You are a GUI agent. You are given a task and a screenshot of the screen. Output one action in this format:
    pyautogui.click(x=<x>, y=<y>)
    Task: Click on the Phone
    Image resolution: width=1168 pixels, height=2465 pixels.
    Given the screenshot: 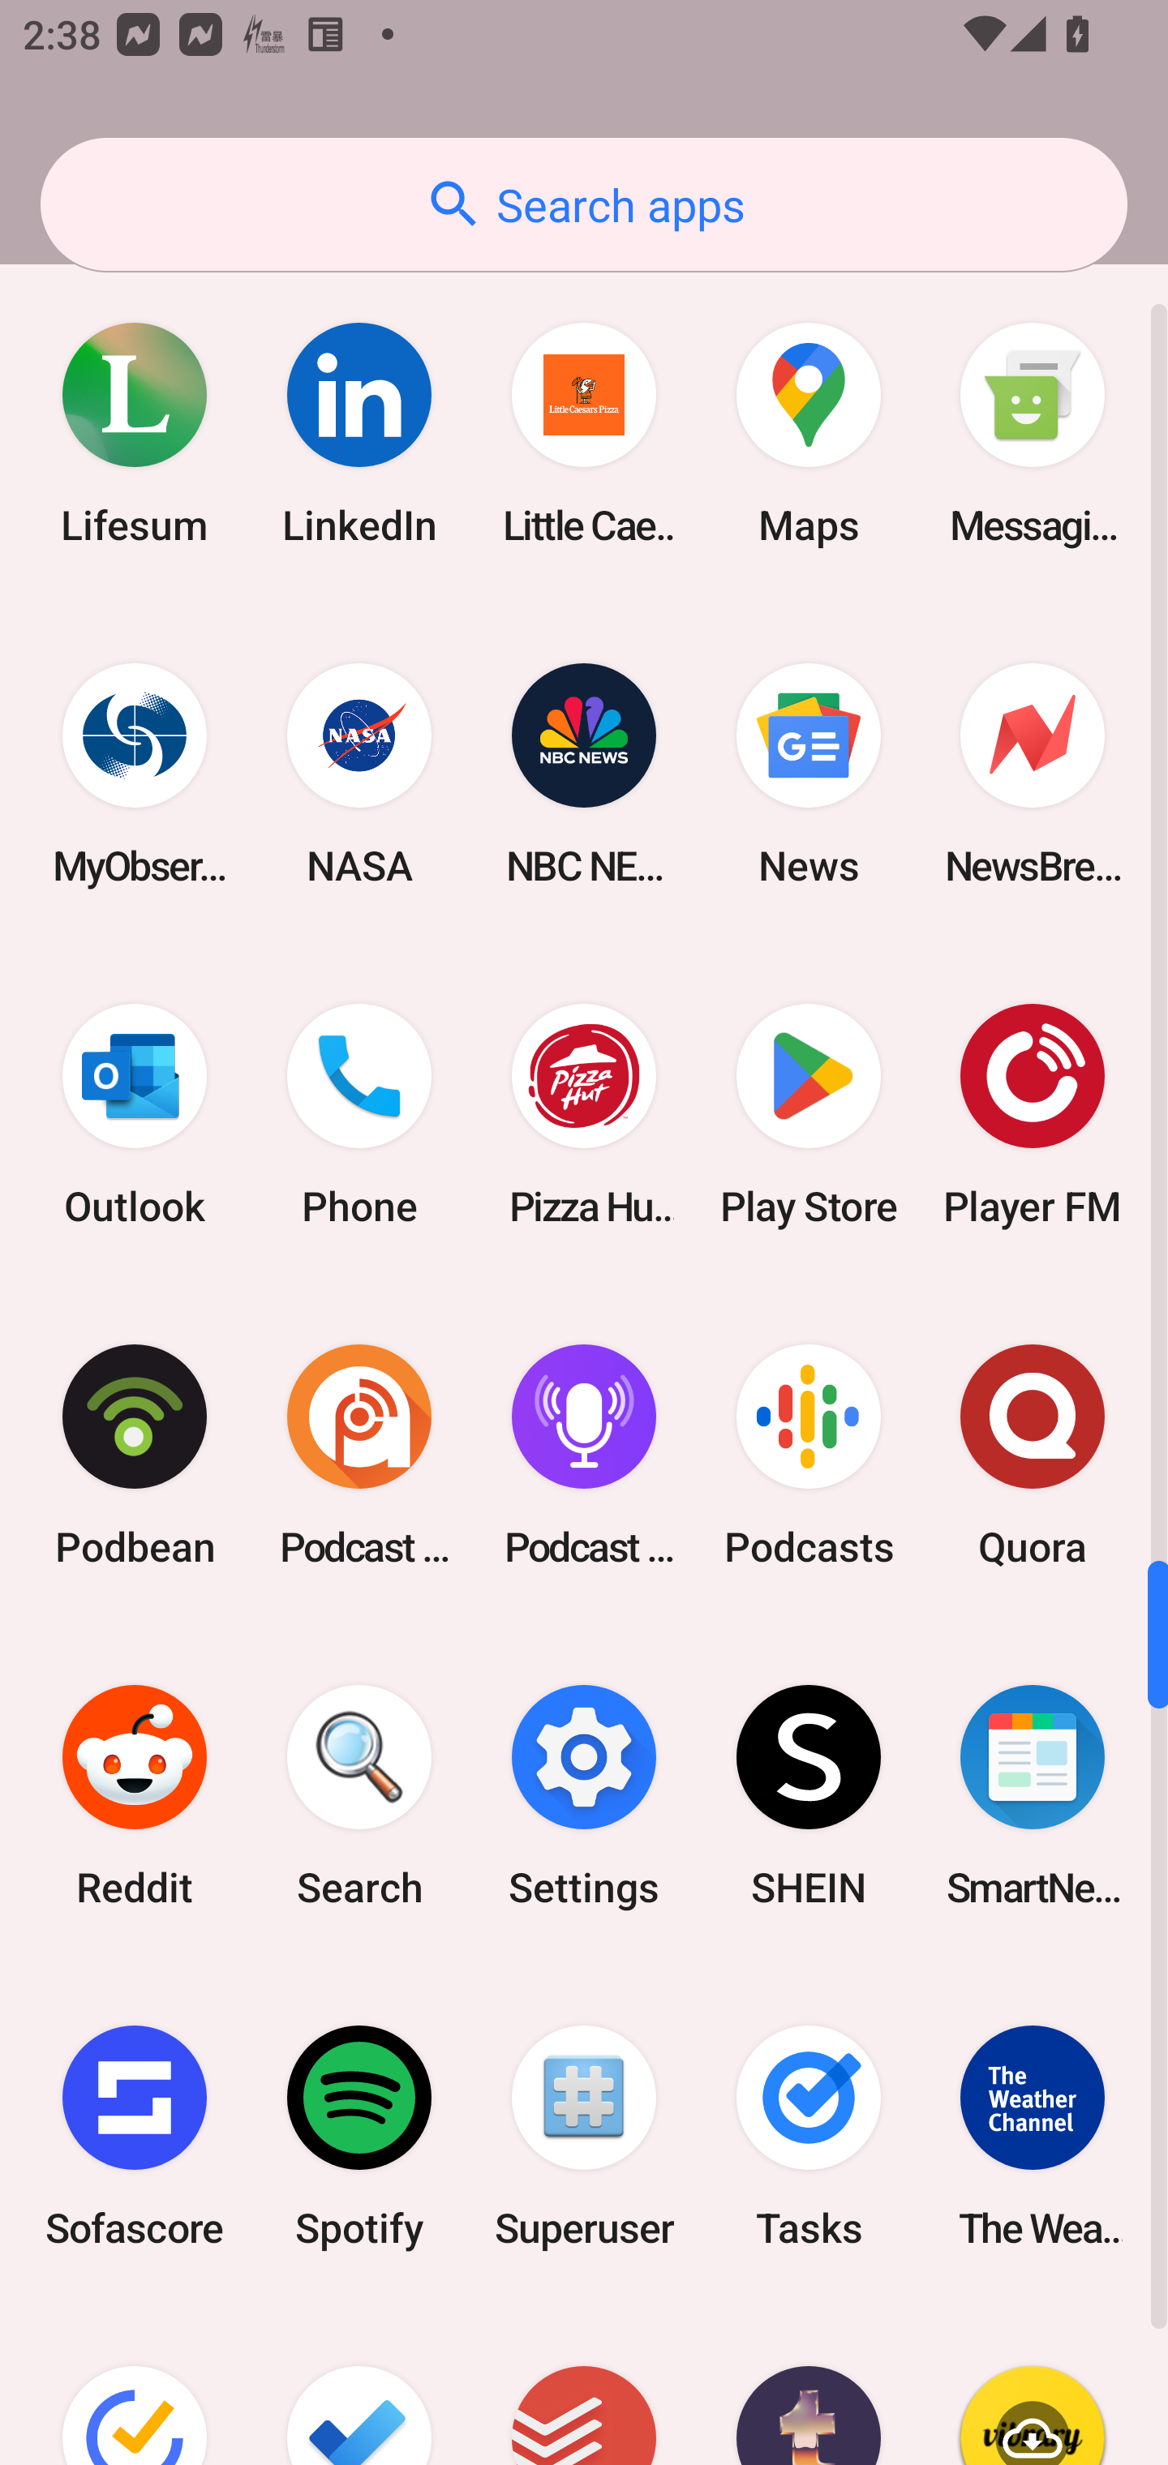 What is the action you would take?
    pyautogui.click(x=359, y=1114)
    